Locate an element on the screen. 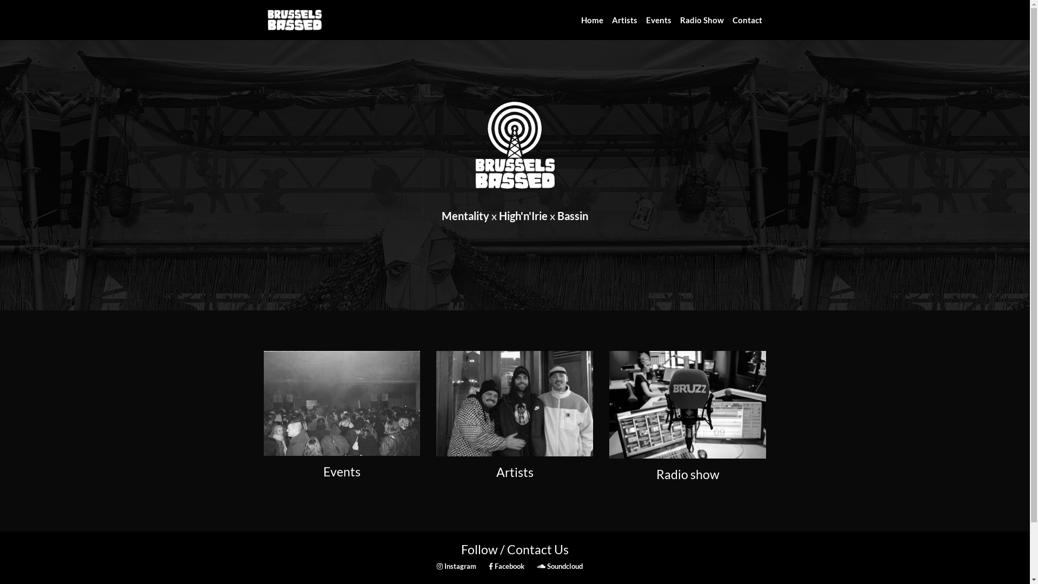  Artists is located at coordinates (625, 21).